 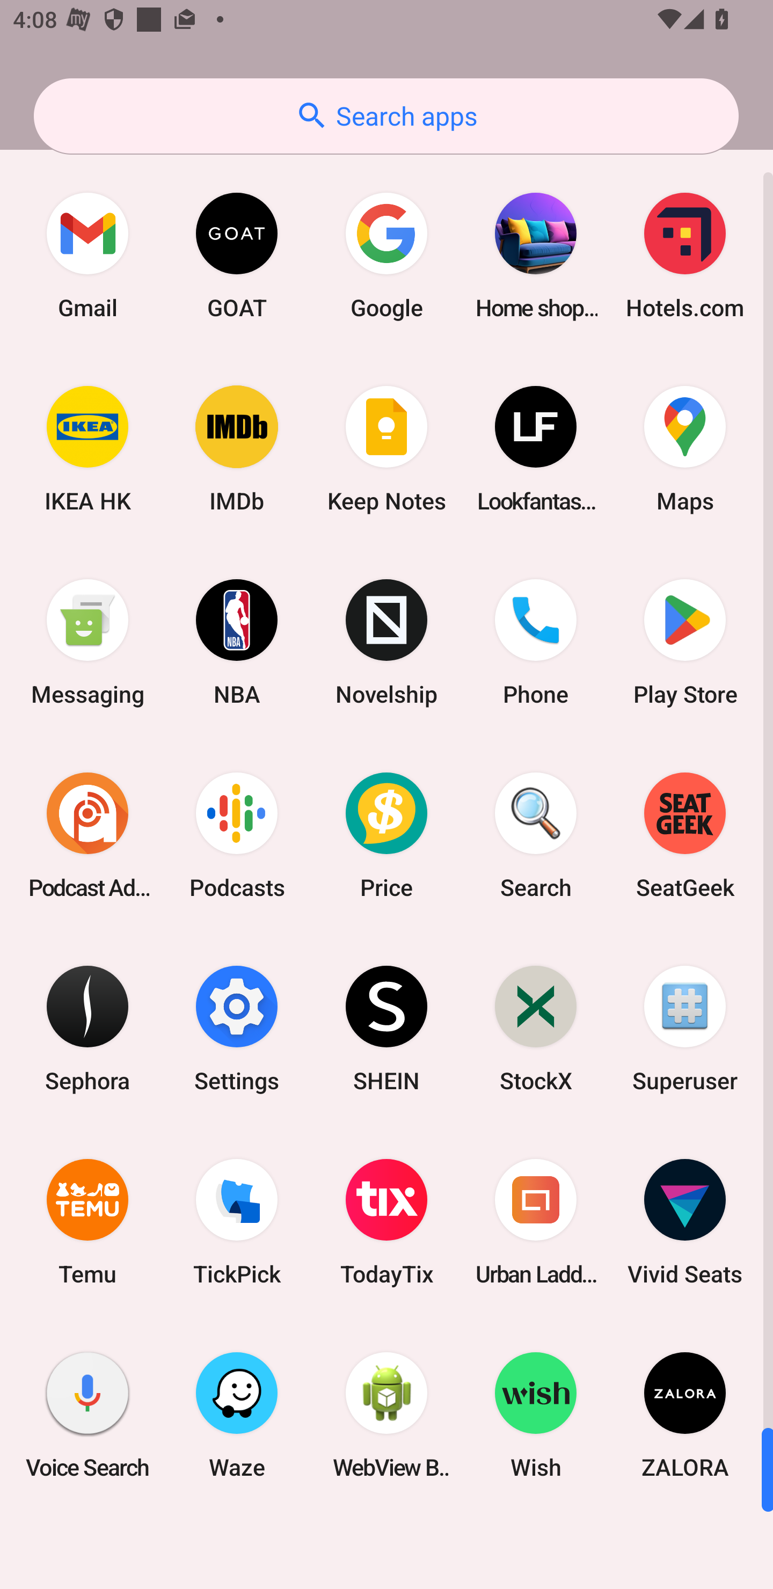 What do you see at coordinates (685, 1415) in the screenshot?
I see `ZALORA` at bounding box center [685, 1415].